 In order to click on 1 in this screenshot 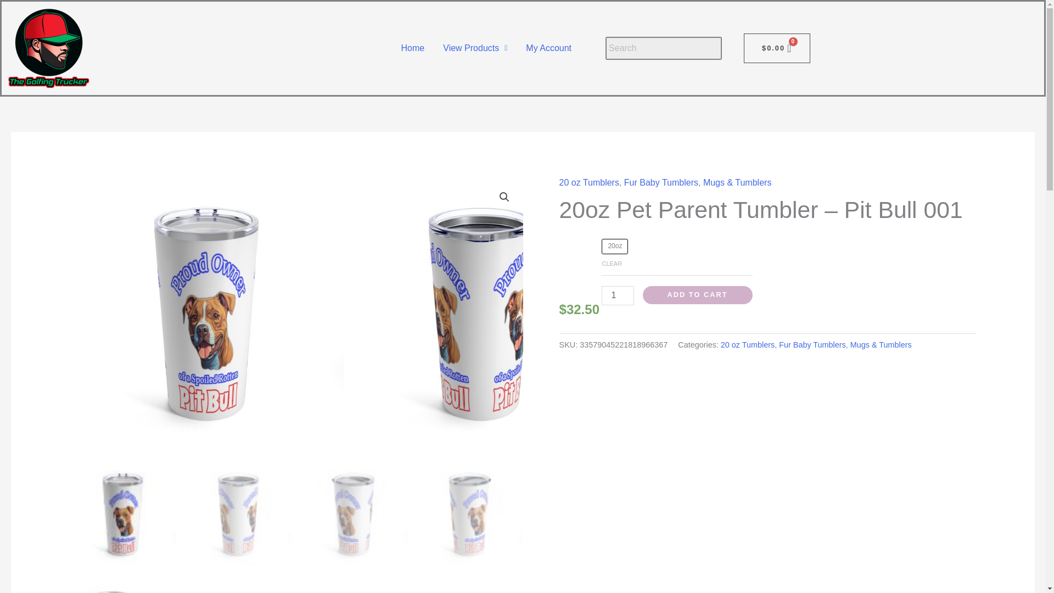, I will do `click(617, 295)`.